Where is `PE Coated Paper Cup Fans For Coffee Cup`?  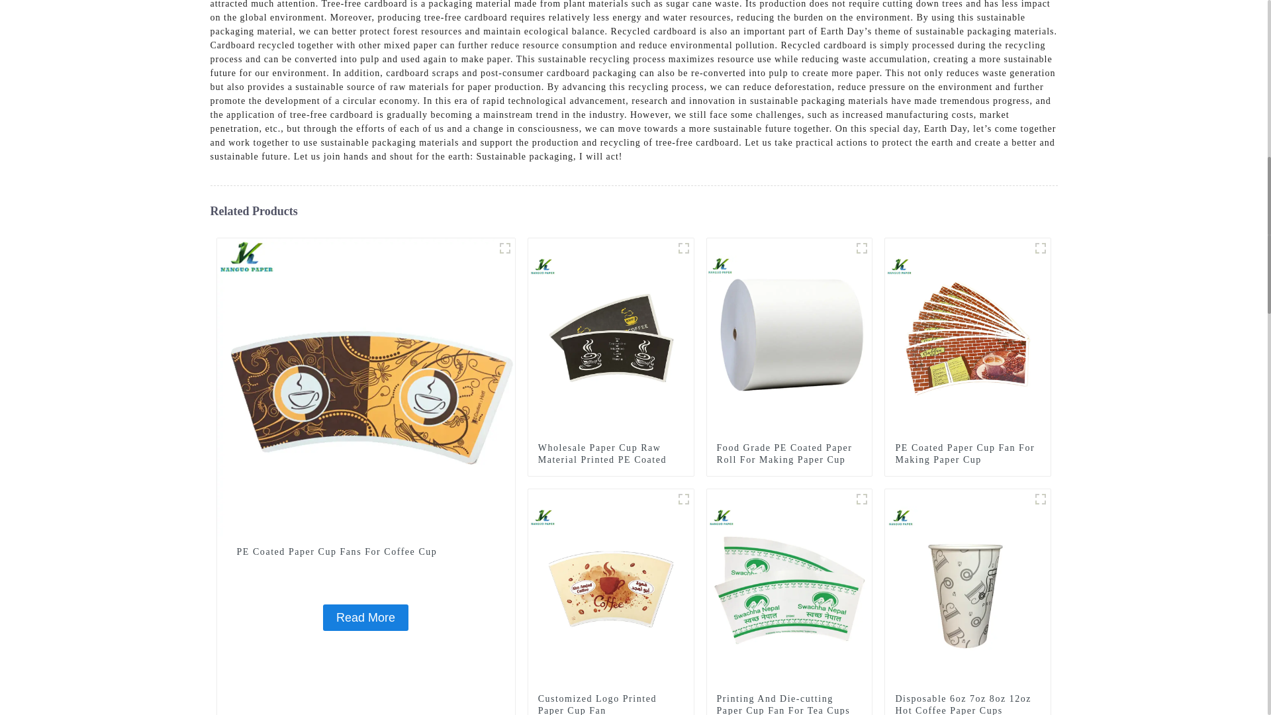 PE Coated Paper Cup Fans For Coffee Cup is located at coordinates (365, 617).